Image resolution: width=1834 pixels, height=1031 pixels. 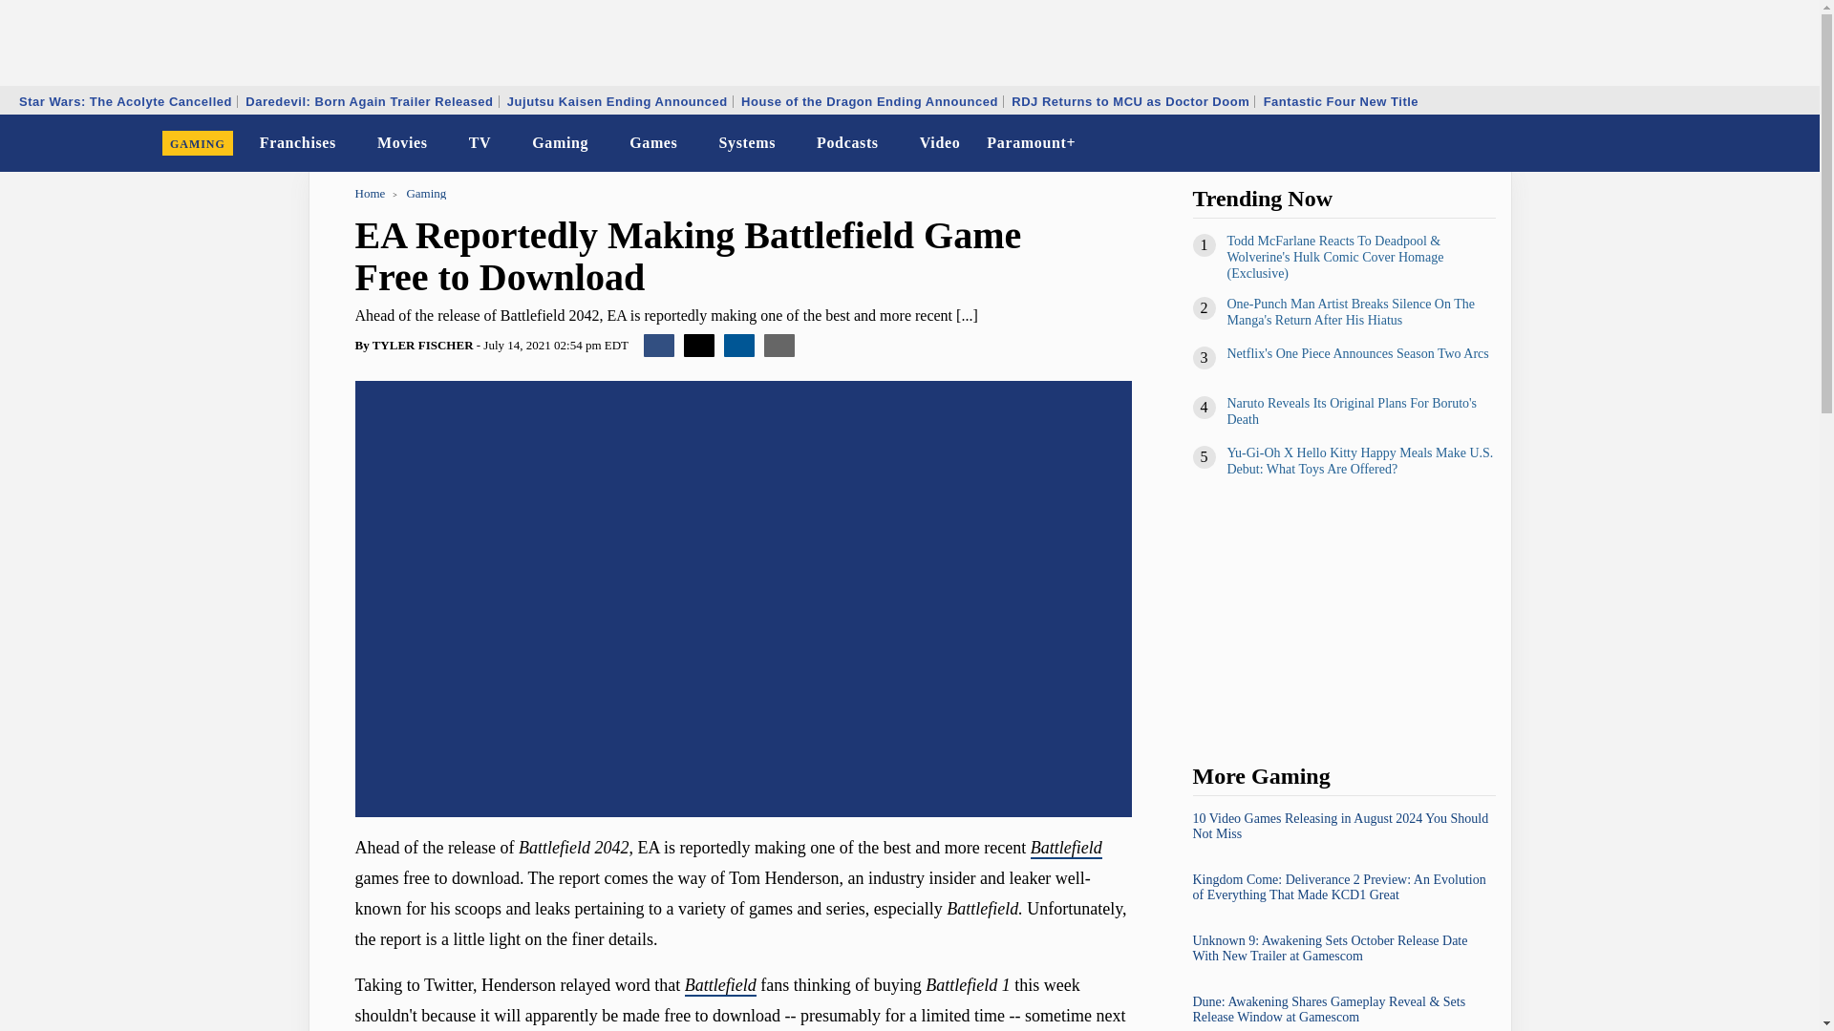 I want to click on Fantastic Four New Title, so click(x=1341, y=101).